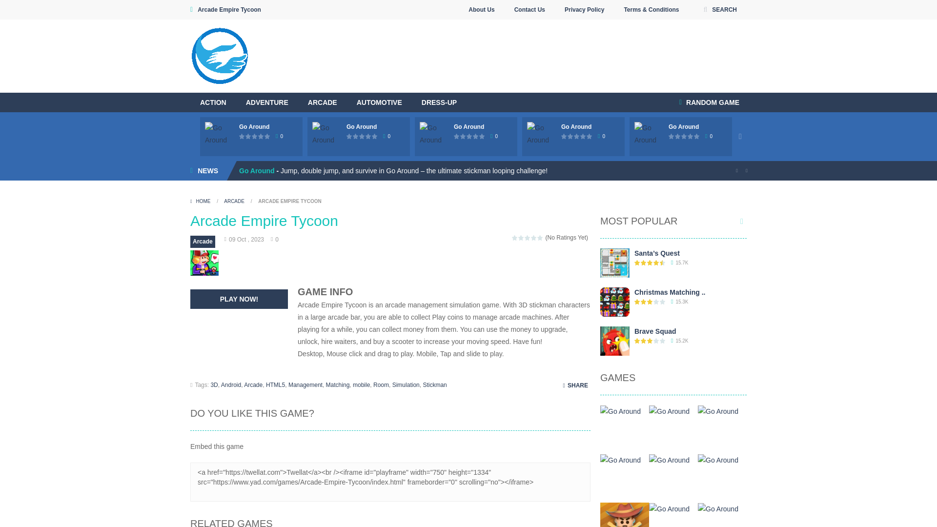  Describe the element at coordinates (266, 102) in the screenshot. I see `ADVENTURE` at that location.